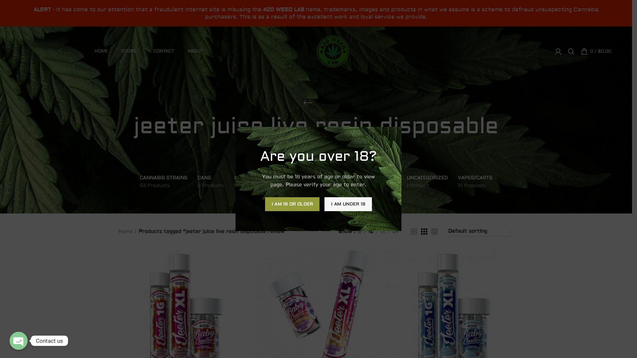 This screenshot has height=358, width=637. What do you see at coordinates (571, 51) in the screenshot?
I see `Search` at bounding box center [571, 51].